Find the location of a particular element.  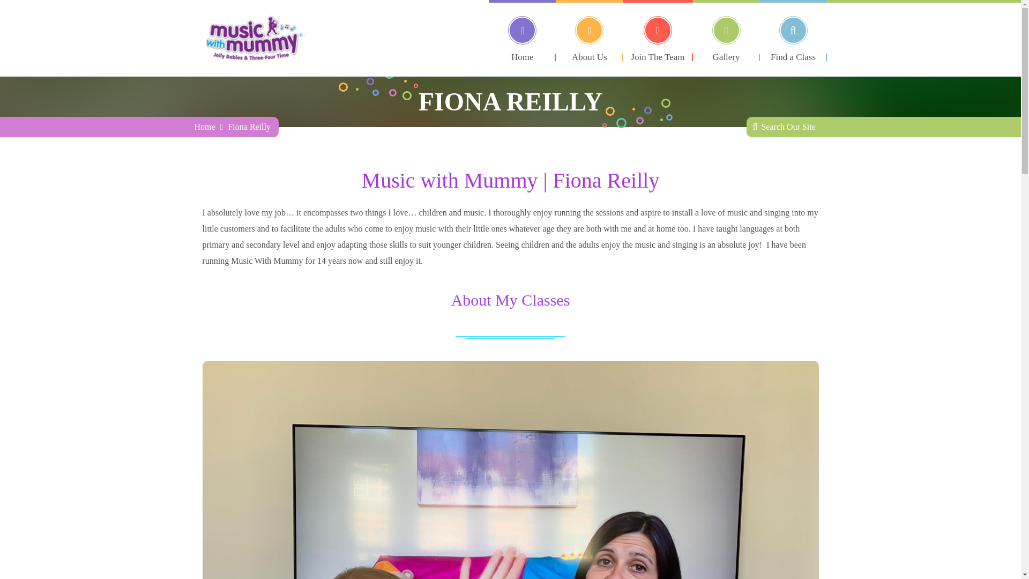

About Us is located at coordinates (588, 31).